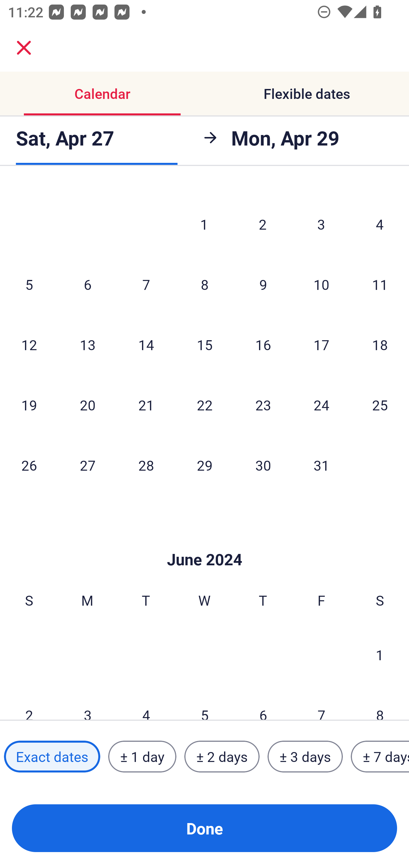 Image resolution: width=409 pixels, height=864 pixels. What do you see at coordinates (24, 48) in the screenshot?
I see `close.` at bounding box center [24, 48].